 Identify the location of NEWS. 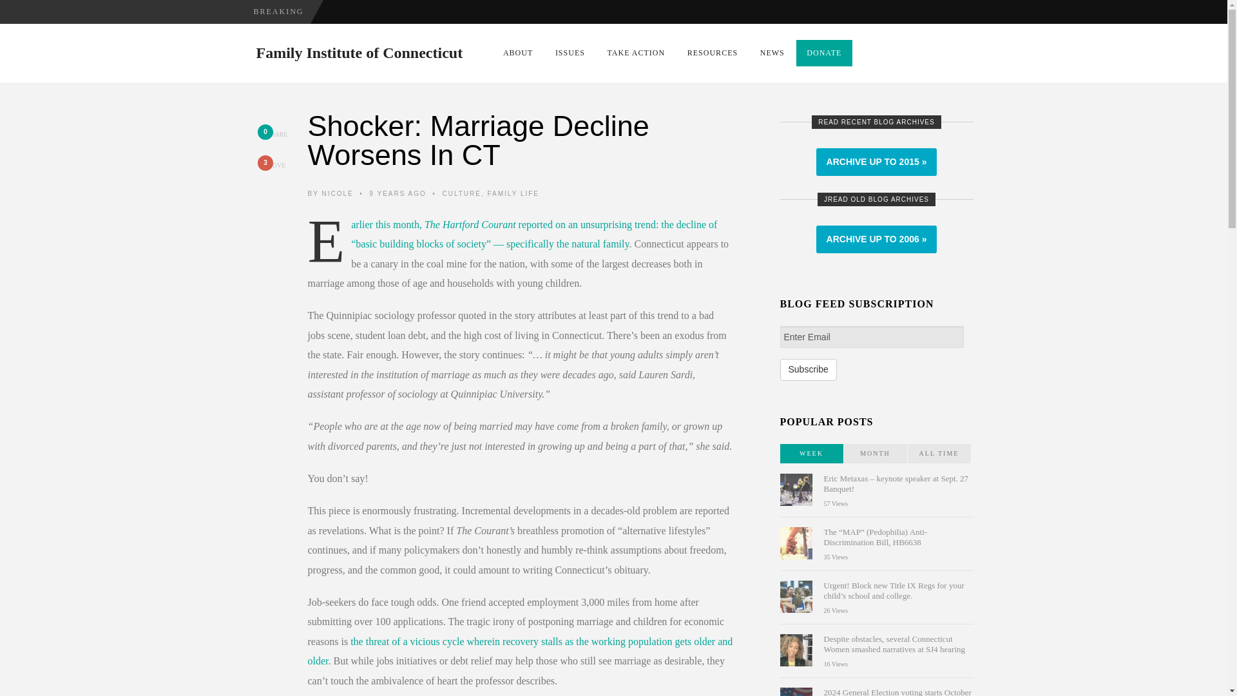
(772, 53).